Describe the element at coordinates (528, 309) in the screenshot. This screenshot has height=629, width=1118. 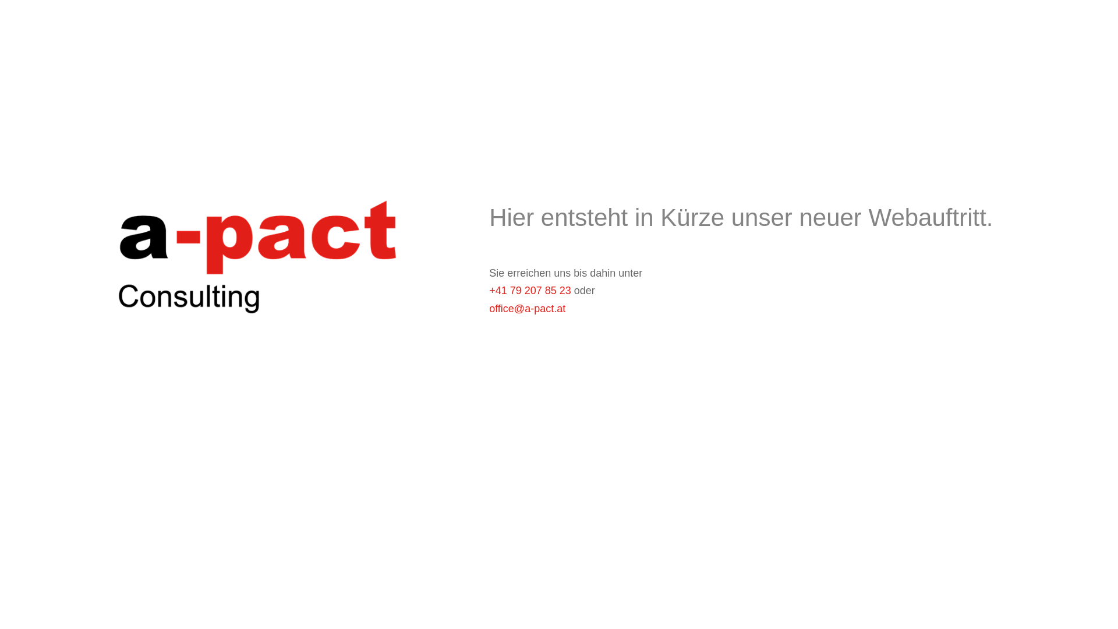
I see `office@a-pact.at` at that location.